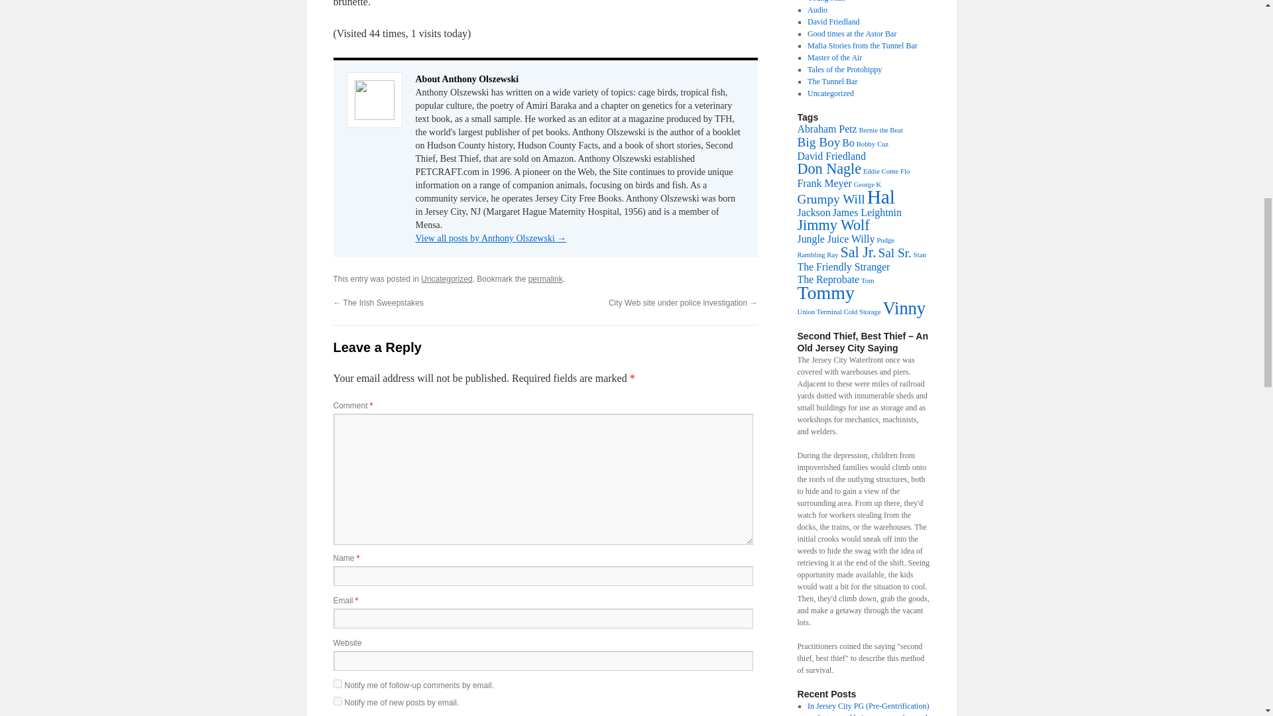 The width and height of the screenshot is (1273, 716). I want to click on Audio, so click(817, 9).